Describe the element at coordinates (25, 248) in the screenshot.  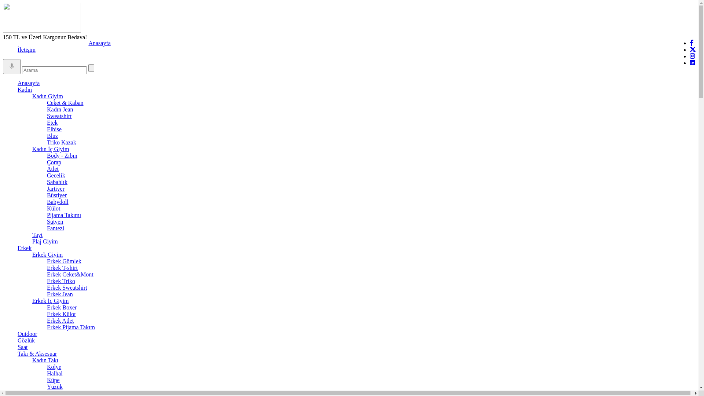
I see `Erkek` at that location.